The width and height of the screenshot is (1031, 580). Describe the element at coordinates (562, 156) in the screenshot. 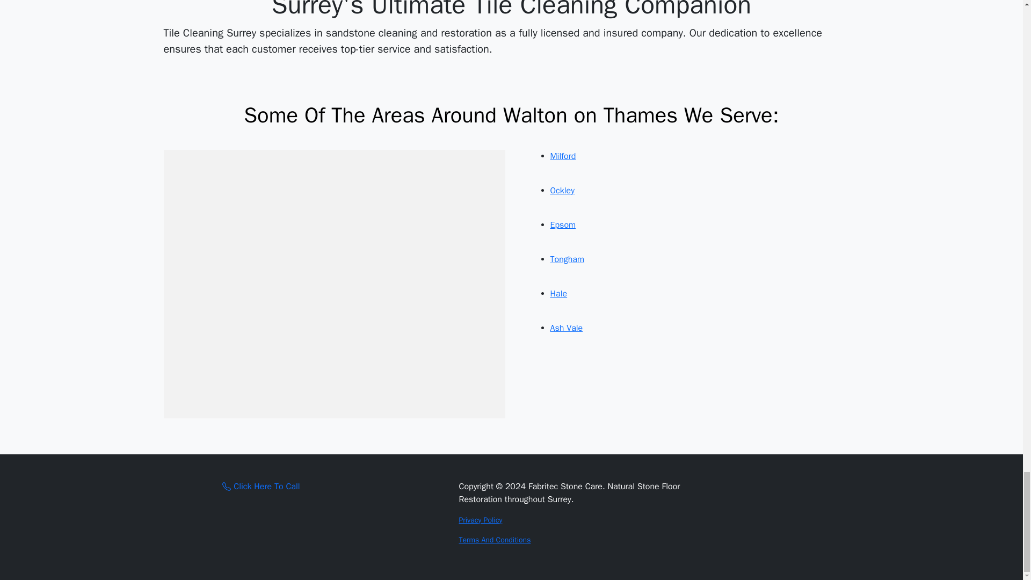

I see `Milford` at that location.